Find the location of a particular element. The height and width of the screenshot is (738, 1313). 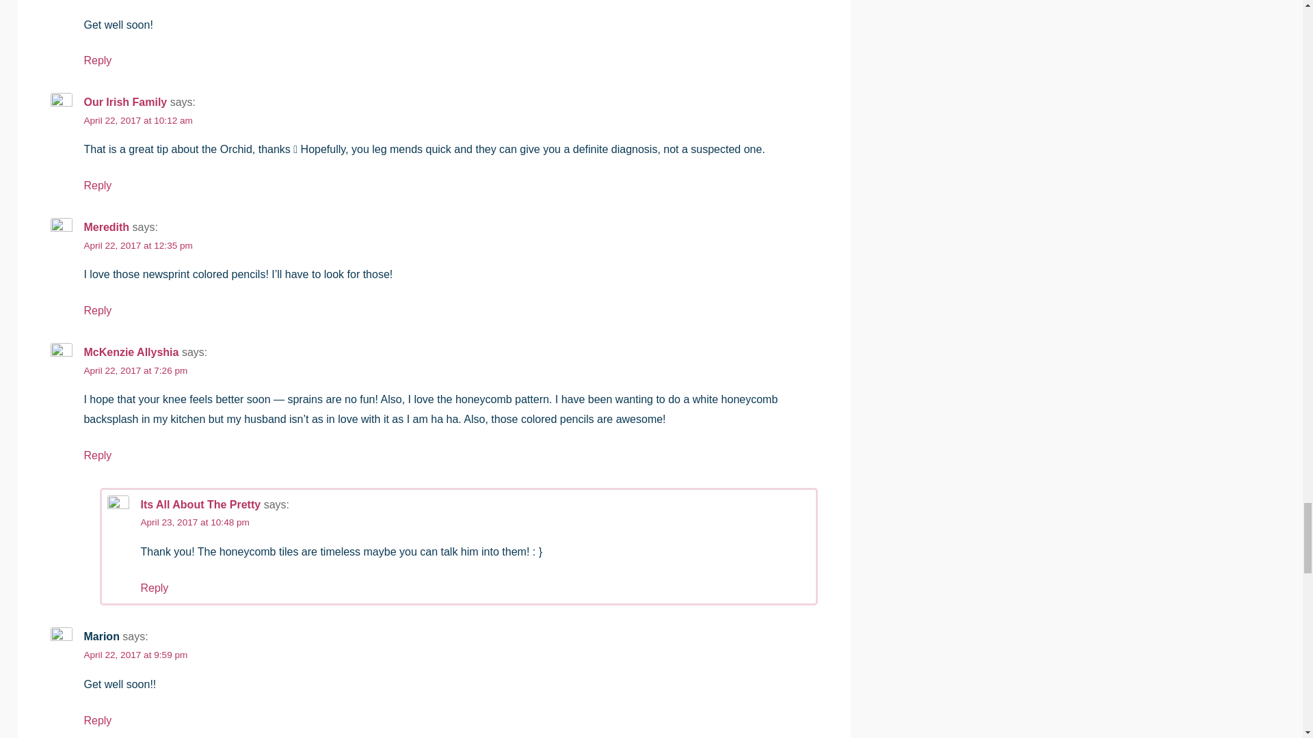

Reply is located at coordinates (97, 185).